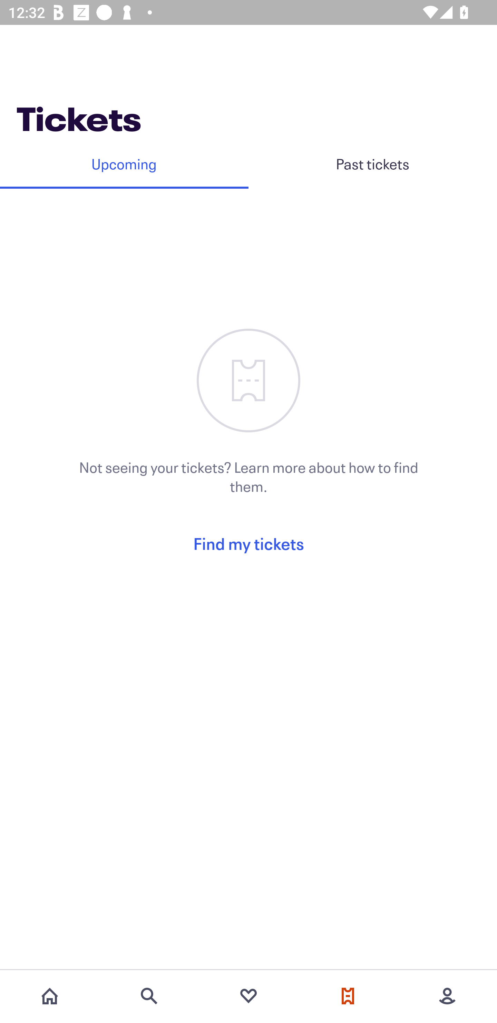 The image size is (497, 1023). Describe the element at coordinates (373, 163) in the screenshot. I see `Past tickets` at that location.